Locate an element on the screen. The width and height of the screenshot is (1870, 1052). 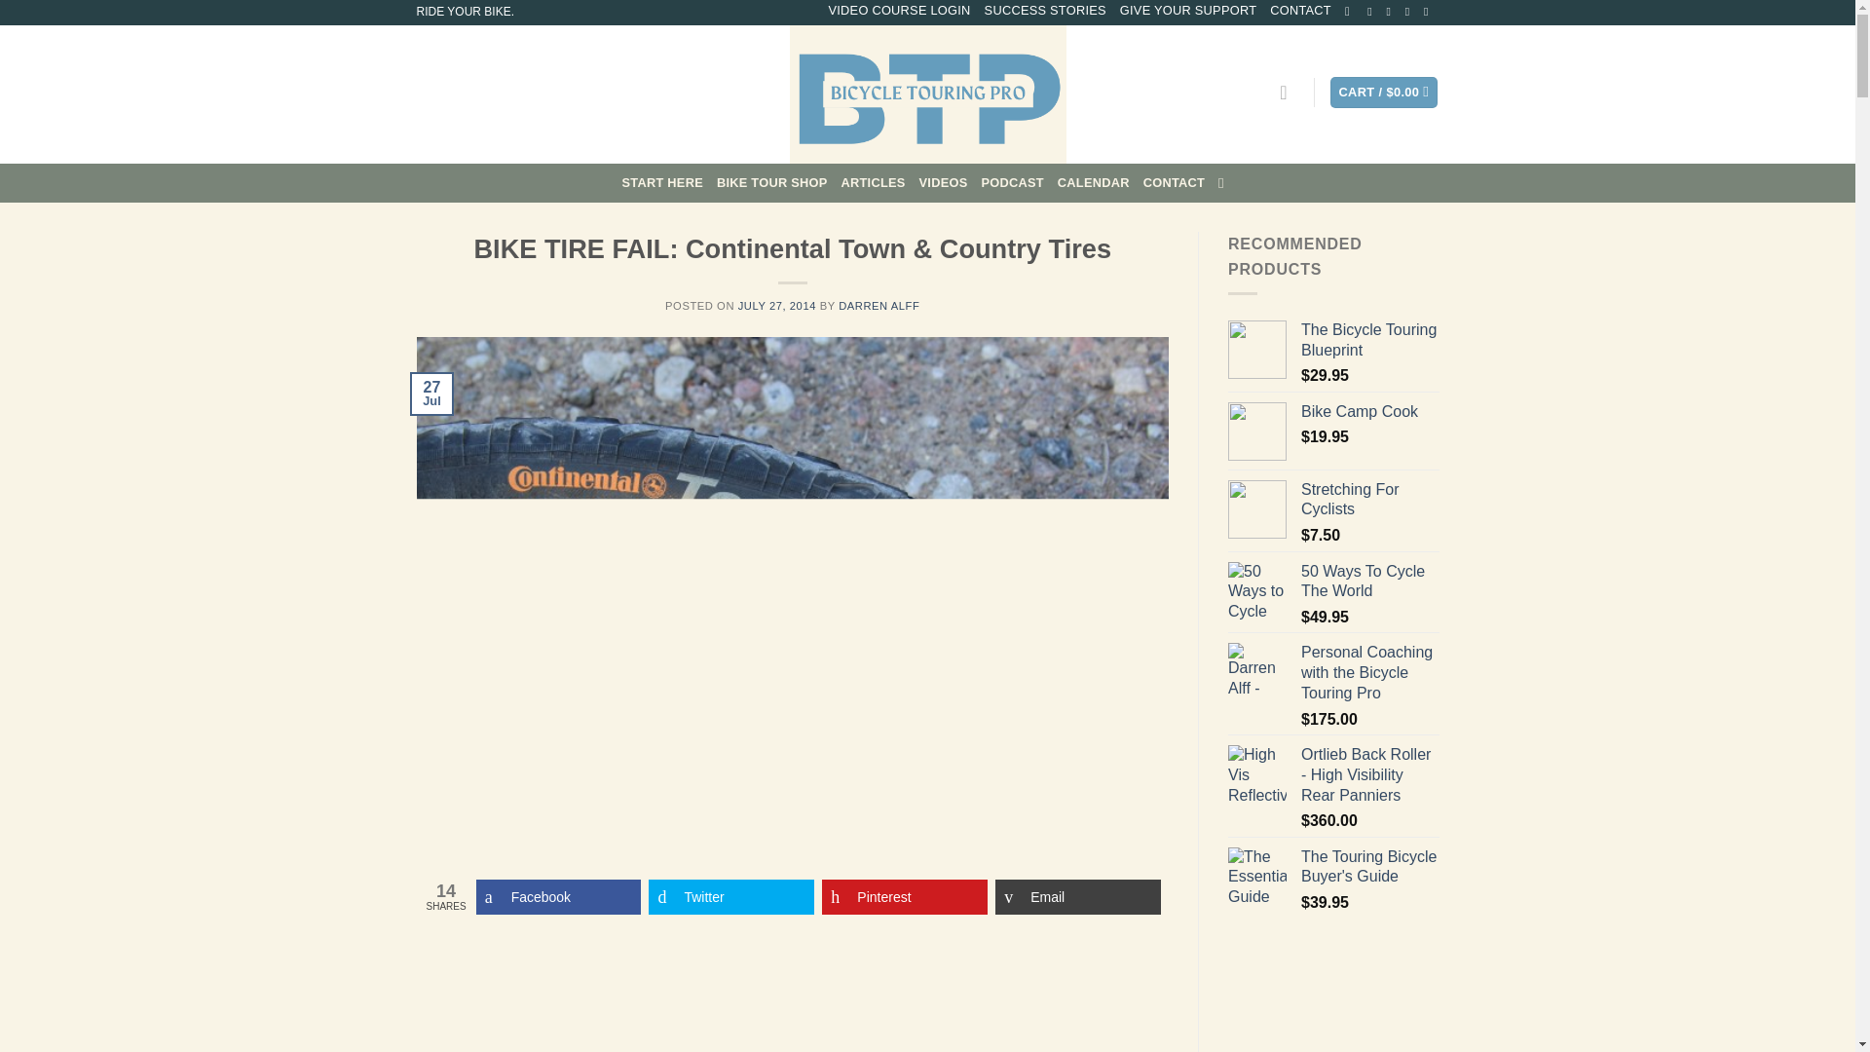
Facebook is located at coordinates (559, 896).